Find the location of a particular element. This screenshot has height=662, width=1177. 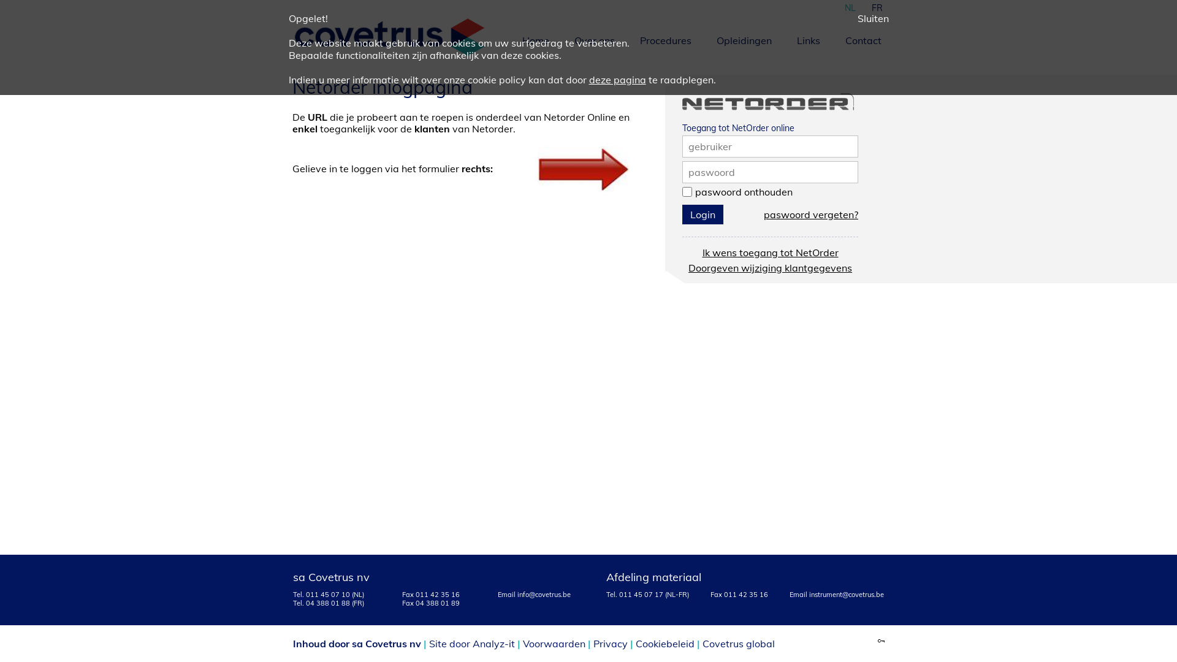

Contact is located at coordinates (862, 39).